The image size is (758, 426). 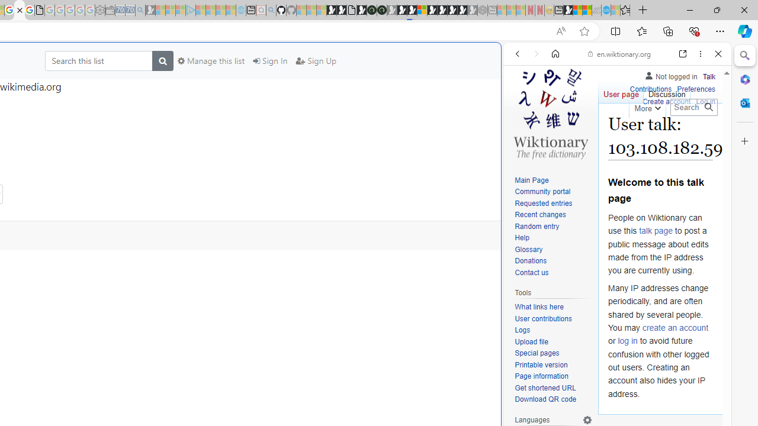 I want to click on Frequently visited, so click(x=248, y=157).